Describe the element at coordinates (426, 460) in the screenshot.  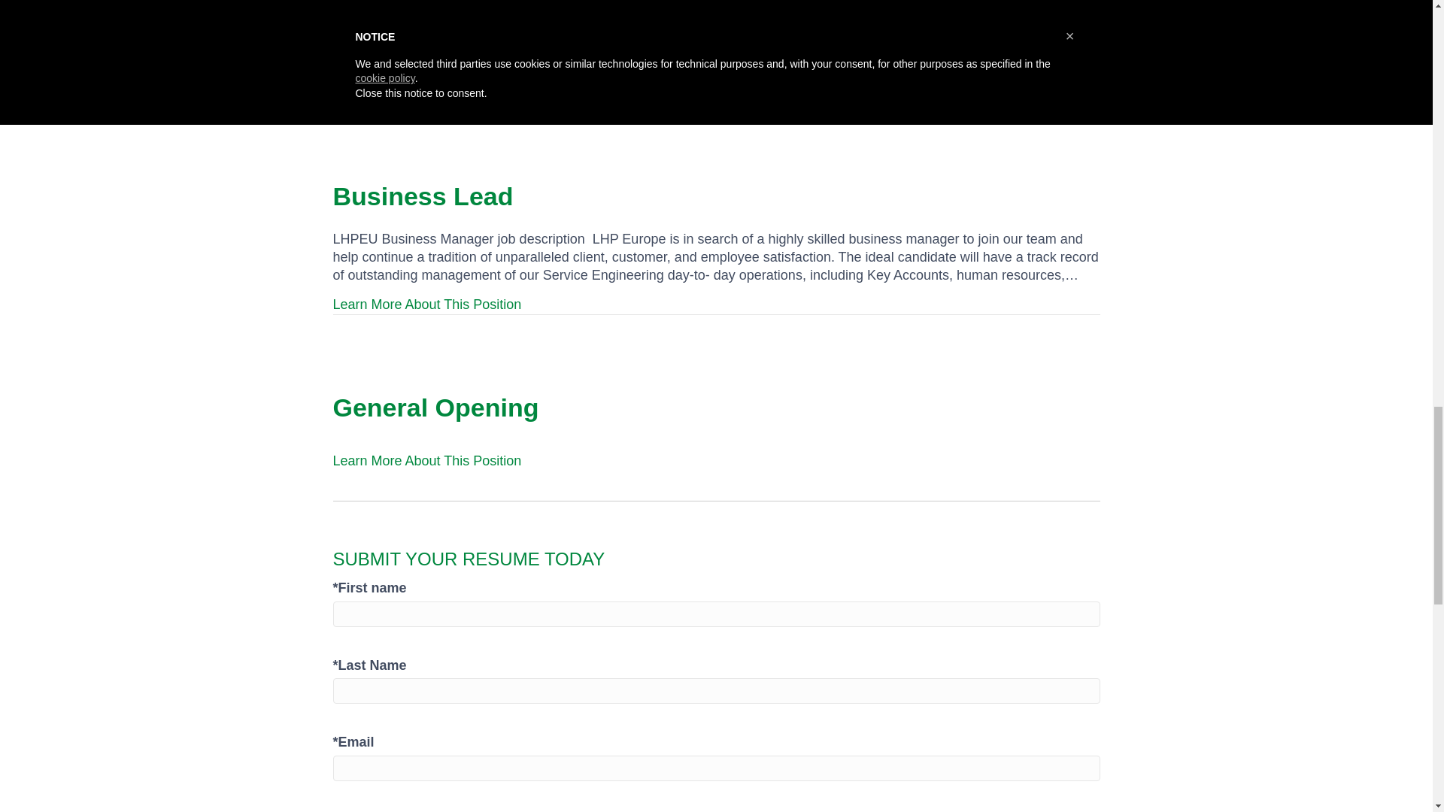
I see `Learn More About This Position` at that location.